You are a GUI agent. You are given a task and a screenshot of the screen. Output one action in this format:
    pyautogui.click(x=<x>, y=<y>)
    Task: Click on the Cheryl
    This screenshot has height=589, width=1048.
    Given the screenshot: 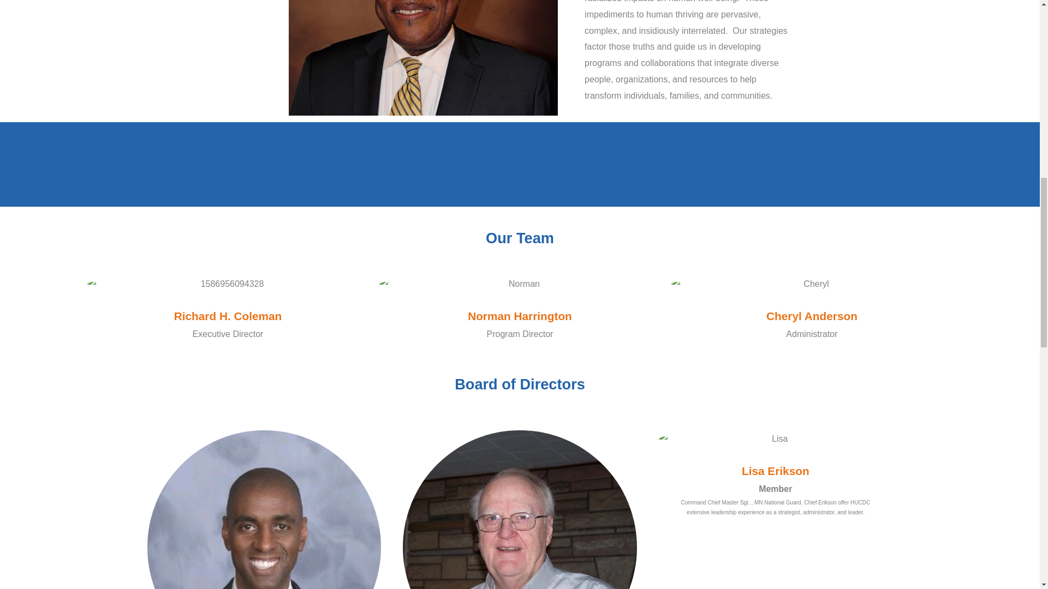 What is the action you would take?
    pyautogui.click(x=812, y=284)
    